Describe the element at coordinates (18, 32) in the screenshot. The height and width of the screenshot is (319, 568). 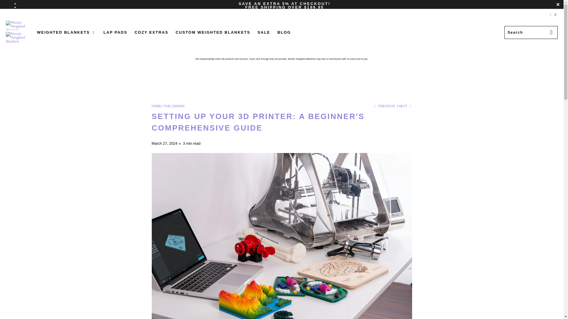
I see `Mosaic Weighted Blankets` at that location.